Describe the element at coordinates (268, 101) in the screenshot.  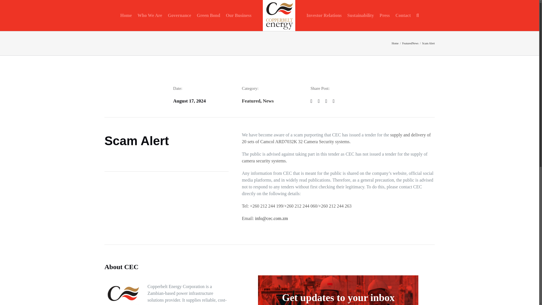
I see `News` at that location.